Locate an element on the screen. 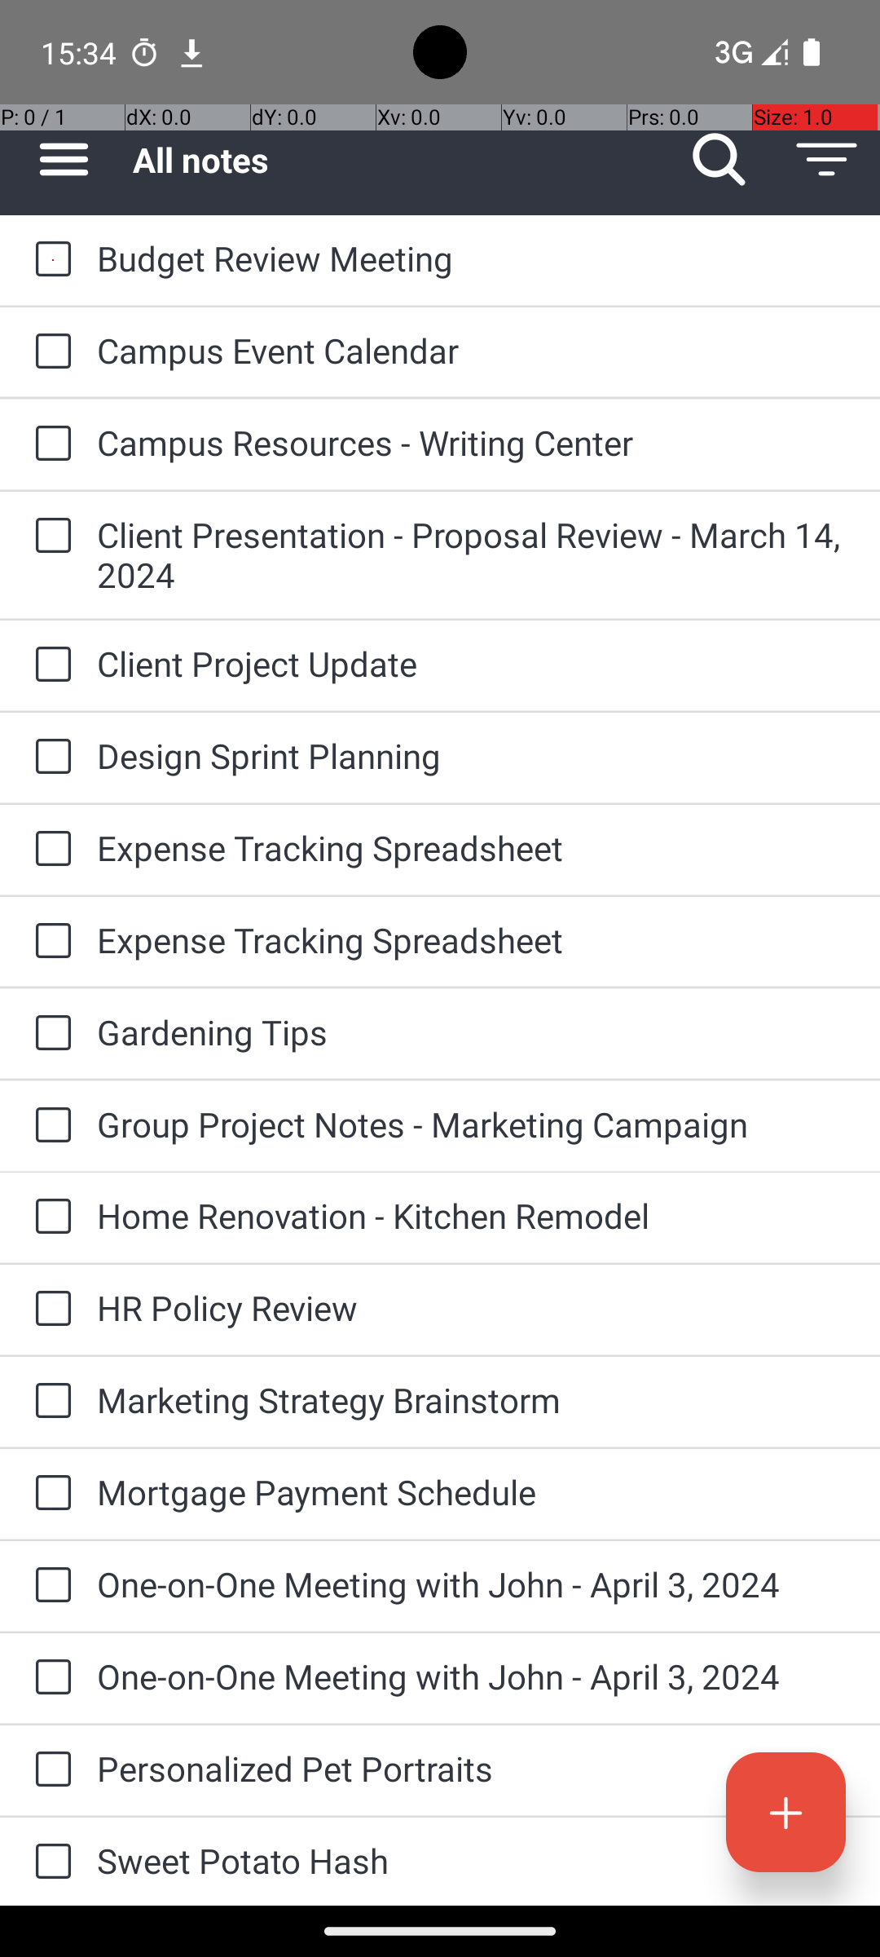 This screenshot has width=880, height=1957. Client Presentation - Proposal Review - March 14, 2024 is located at coordinates (473, 554).